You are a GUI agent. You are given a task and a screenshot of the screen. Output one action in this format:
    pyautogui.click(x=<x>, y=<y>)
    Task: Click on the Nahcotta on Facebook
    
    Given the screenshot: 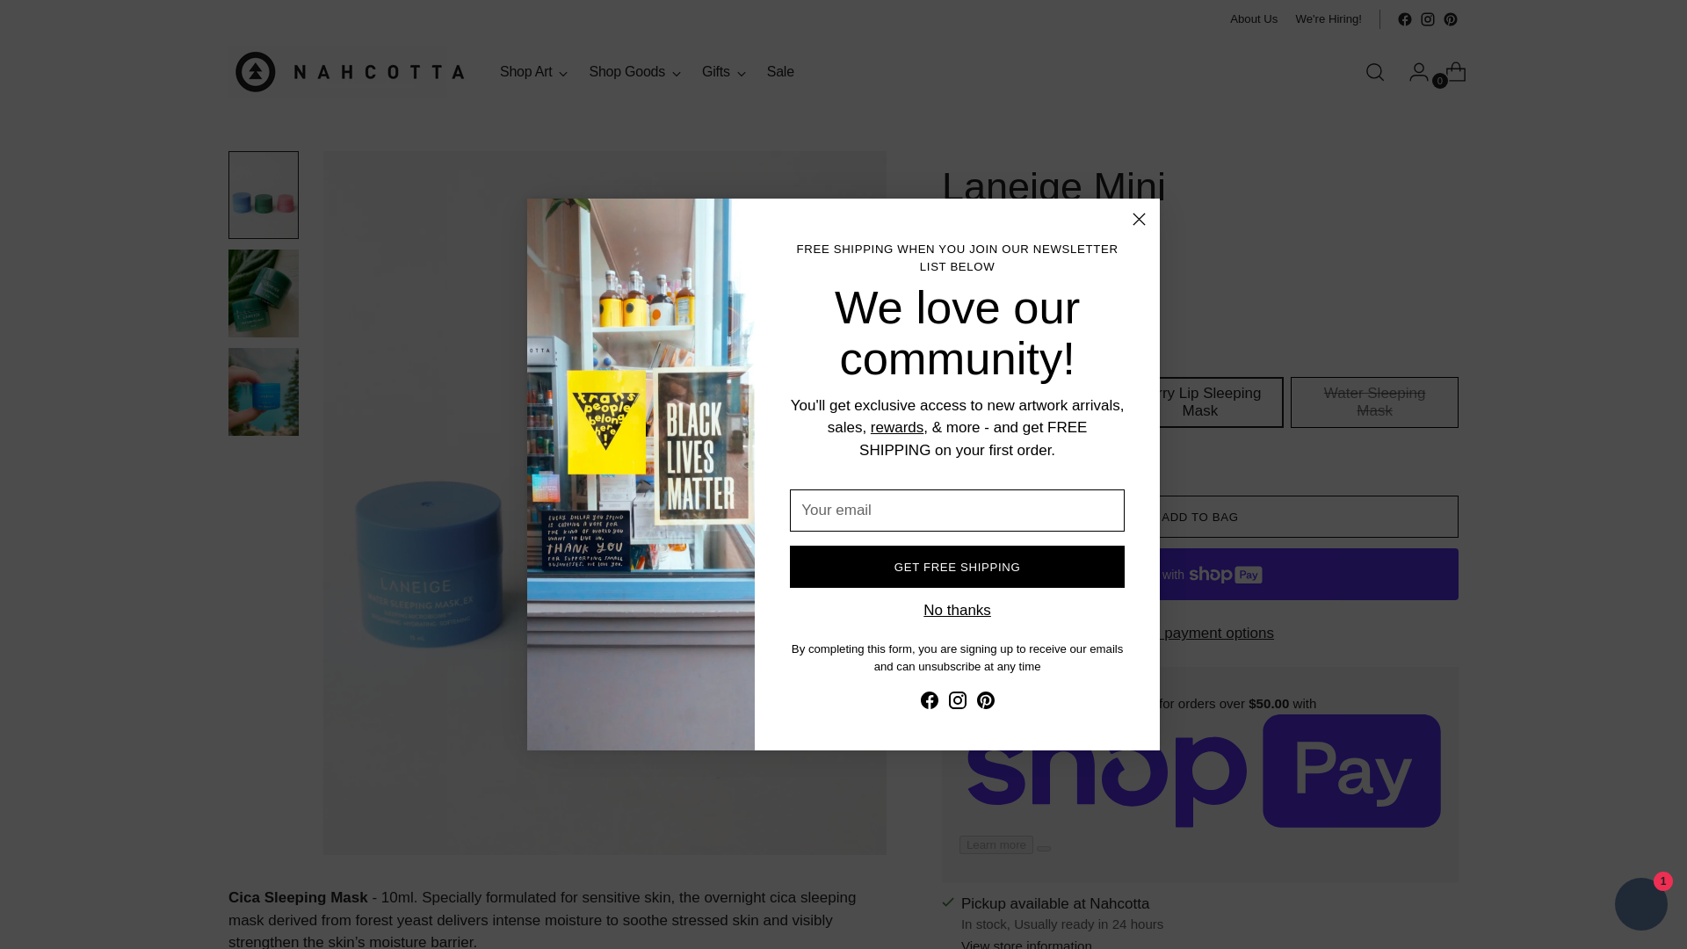 What is the action you would take?
    pyautogui.click(x=1404, y=19)
    